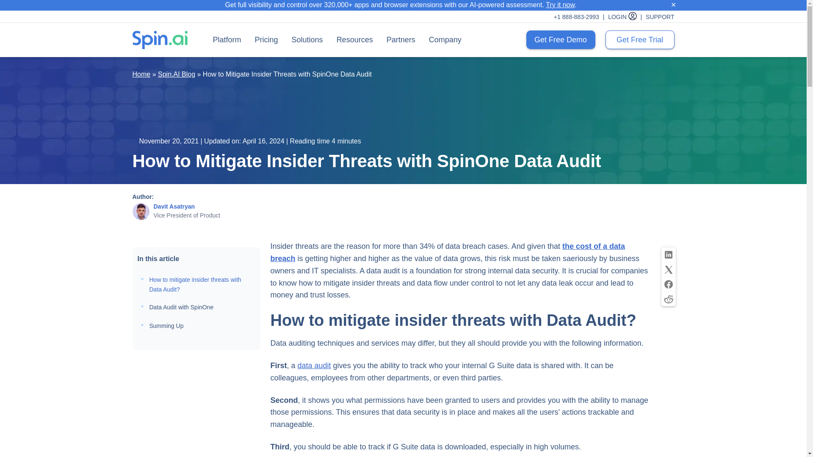 The image size is (813, 457). What do you see at coordinates (560, 5) in the screenshot?
I see `Try it now` at bounding box center [560, 5].